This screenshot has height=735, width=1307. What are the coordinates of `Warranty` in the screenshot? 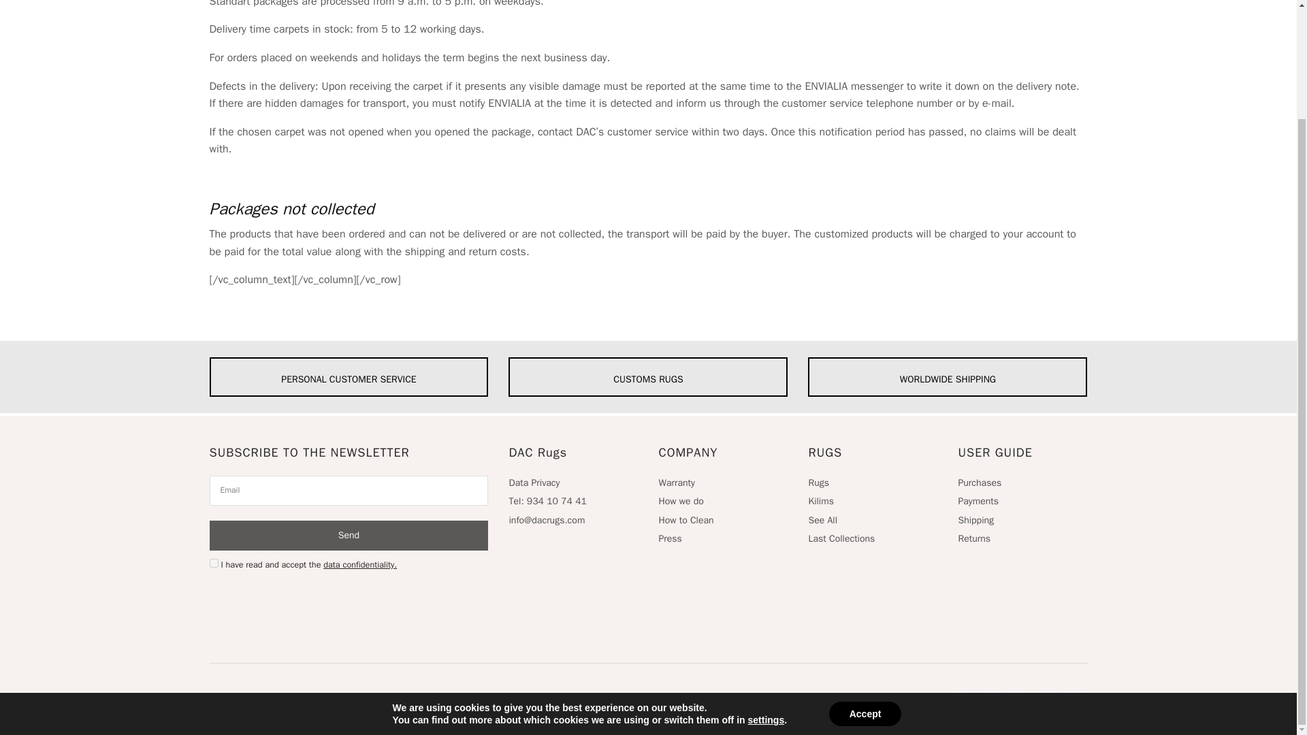 It's located at (676, 483).